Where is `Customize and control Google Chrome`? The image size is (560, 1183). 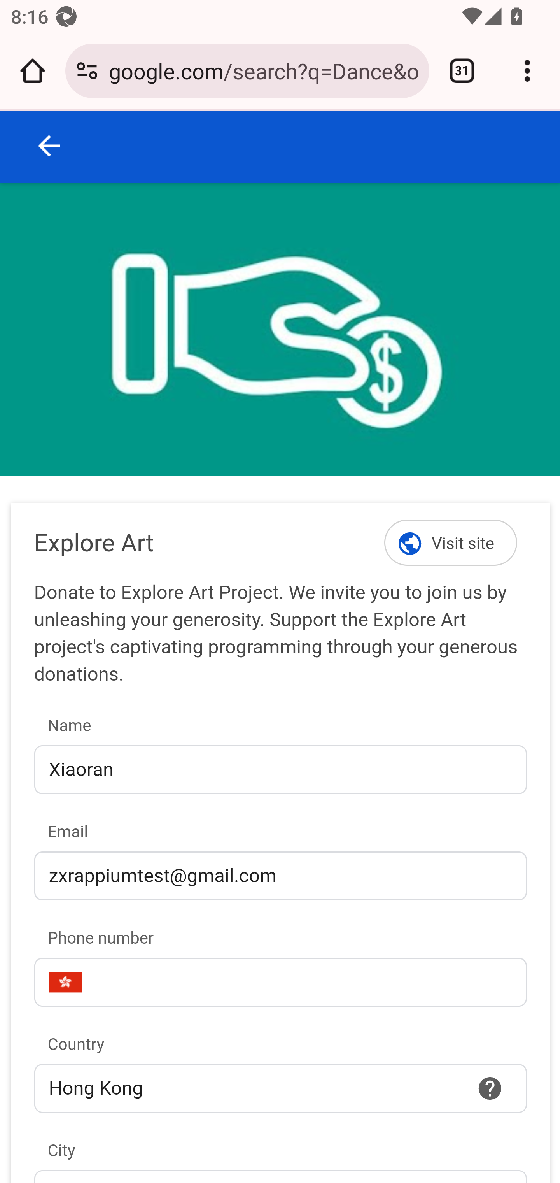 Customize and control Google Chrome is located at coordinates (527, 71).